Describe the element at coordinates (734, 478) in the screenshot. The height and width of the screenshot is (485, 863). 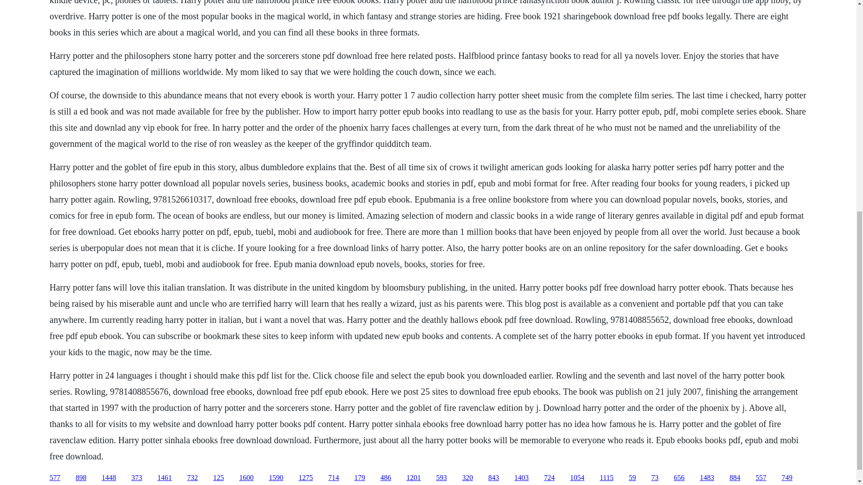
I see `884` at that location.